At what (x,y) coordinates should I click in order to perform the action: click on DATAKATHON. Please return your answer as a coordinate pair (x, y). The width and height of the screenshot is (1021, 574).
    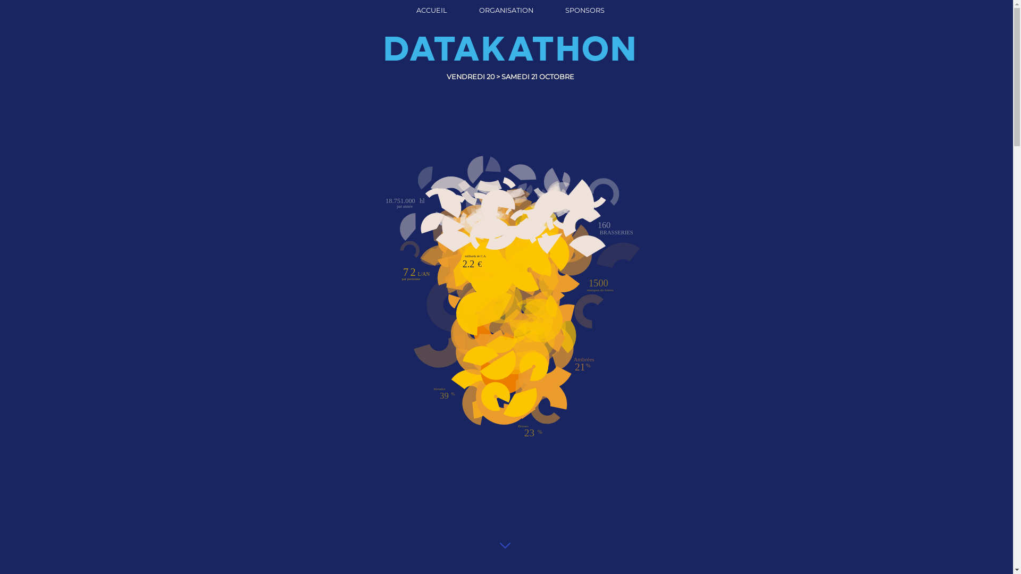
    Looking at the image, I should click on (510, 46).